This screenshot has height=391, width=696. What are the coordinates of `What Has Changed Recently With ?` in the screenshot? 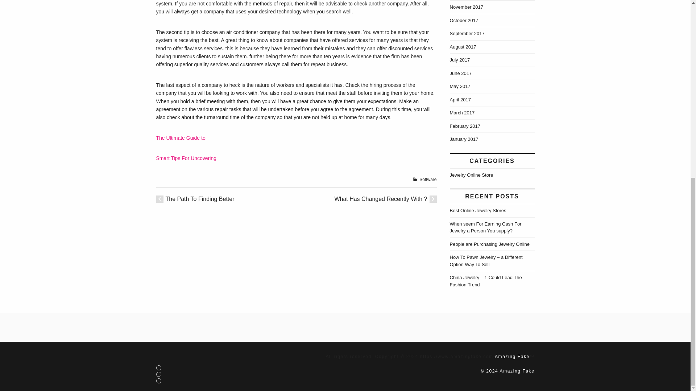 It's located at (381, 199).